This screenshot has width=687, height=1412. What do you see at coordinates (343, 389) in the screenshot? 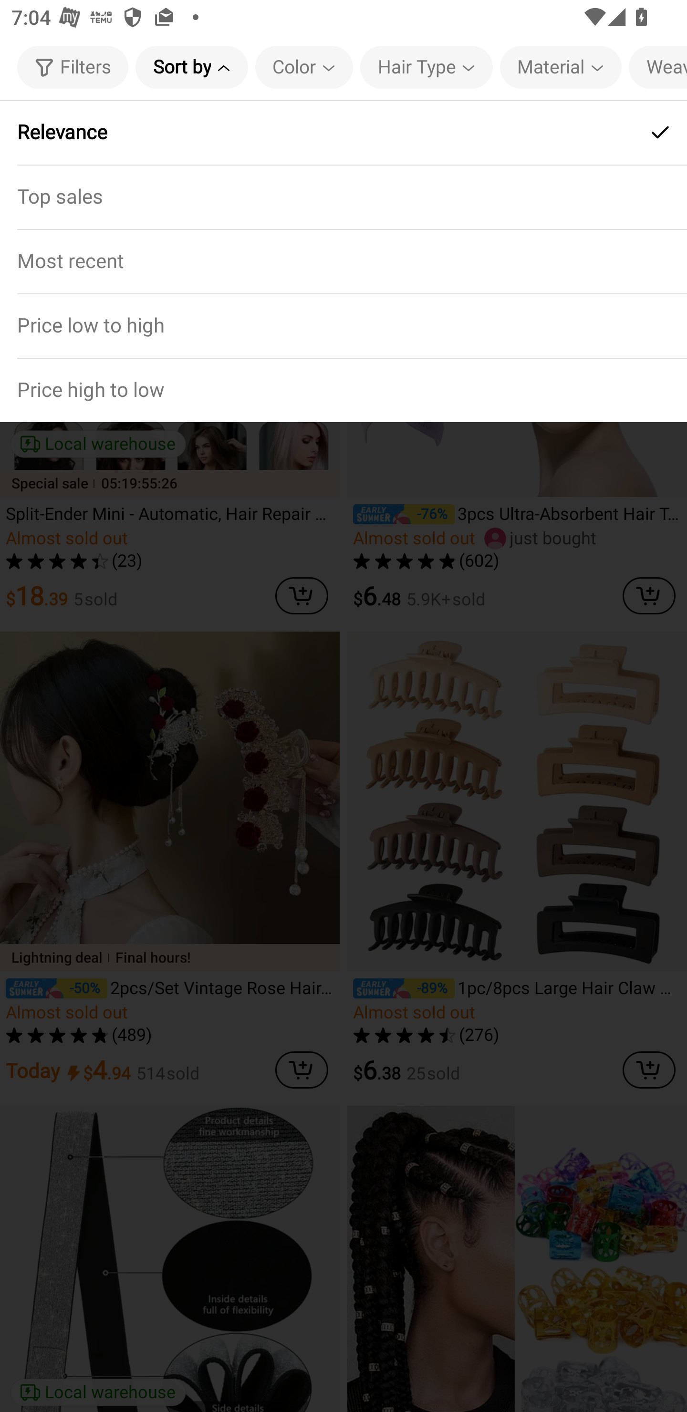
I see `Price high to low` at bounding box center [343, 389].